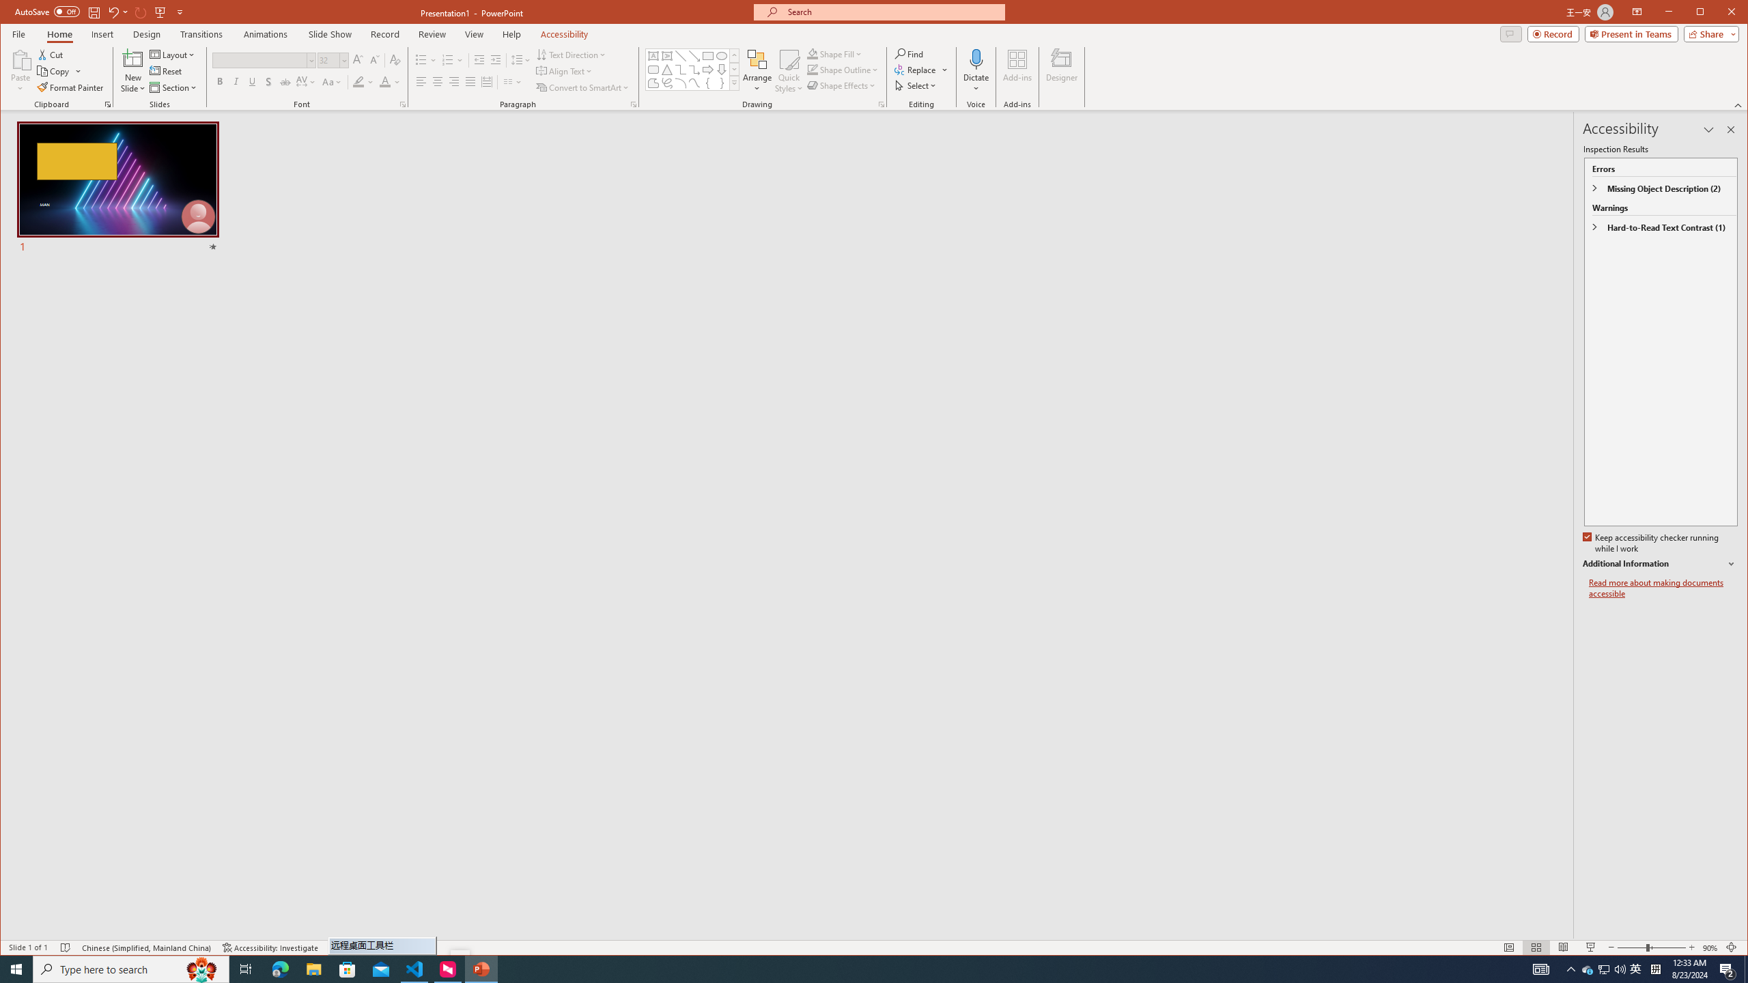  I want to click on Action Center, 2 new notifications, so click(1728, 969).